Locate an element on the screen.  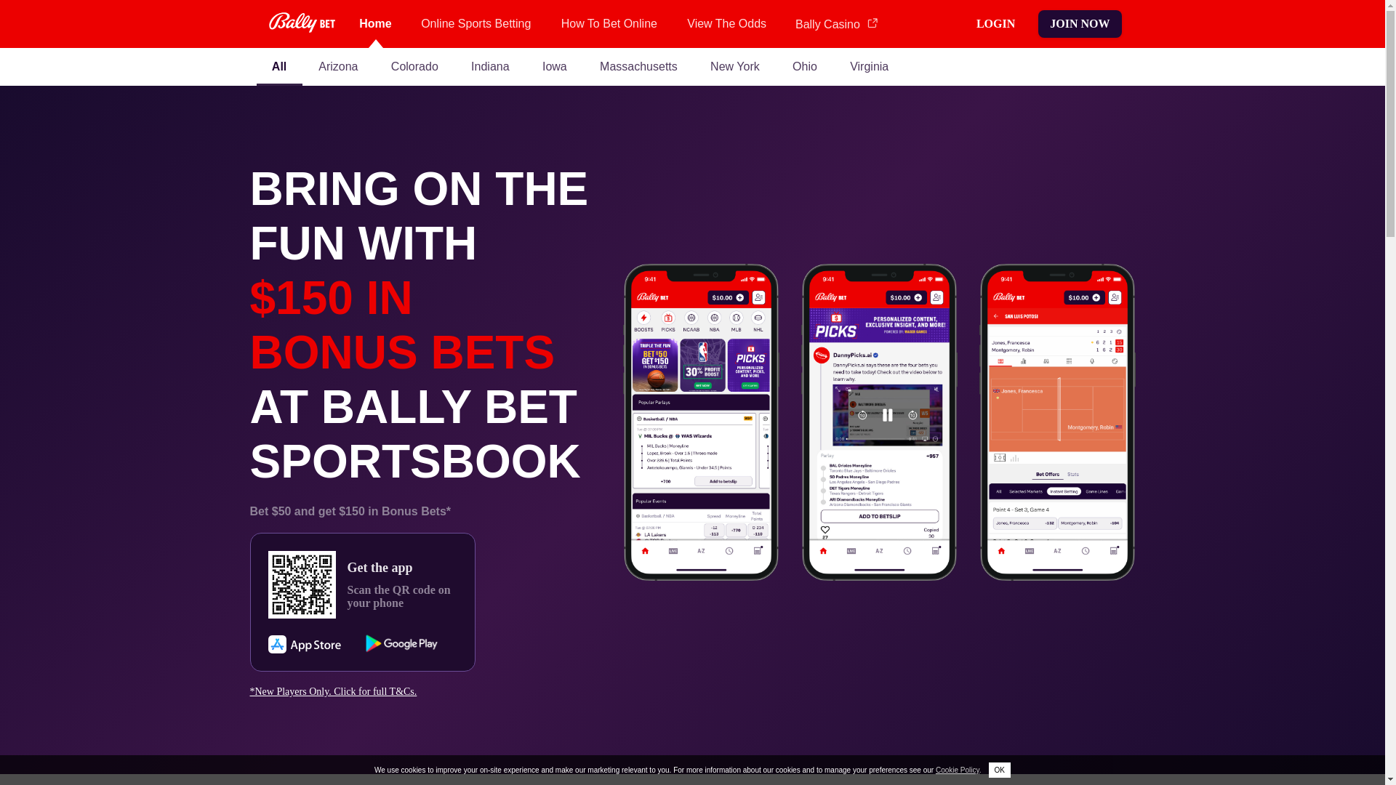
Home is located at coordinates (375, 23).